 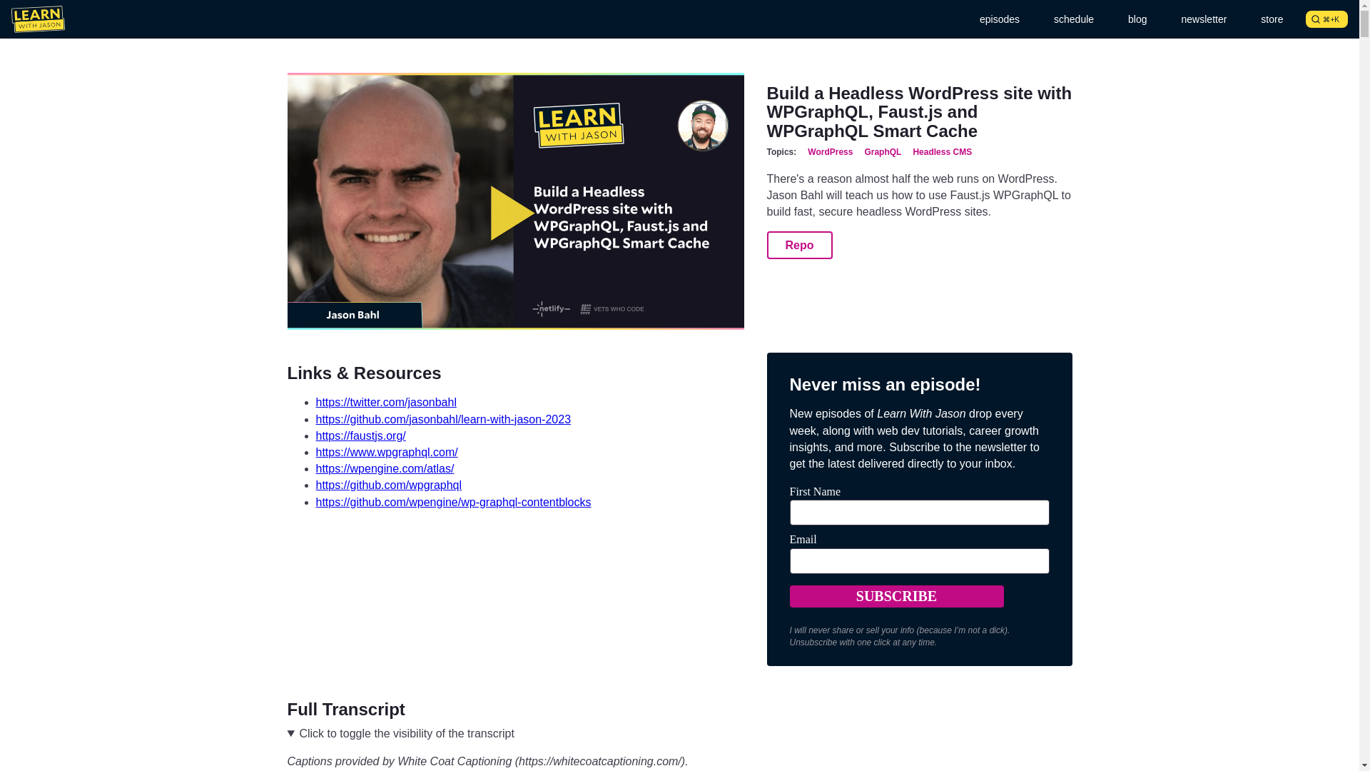 I want to click on newsletter, so click(x=1204, y=19).